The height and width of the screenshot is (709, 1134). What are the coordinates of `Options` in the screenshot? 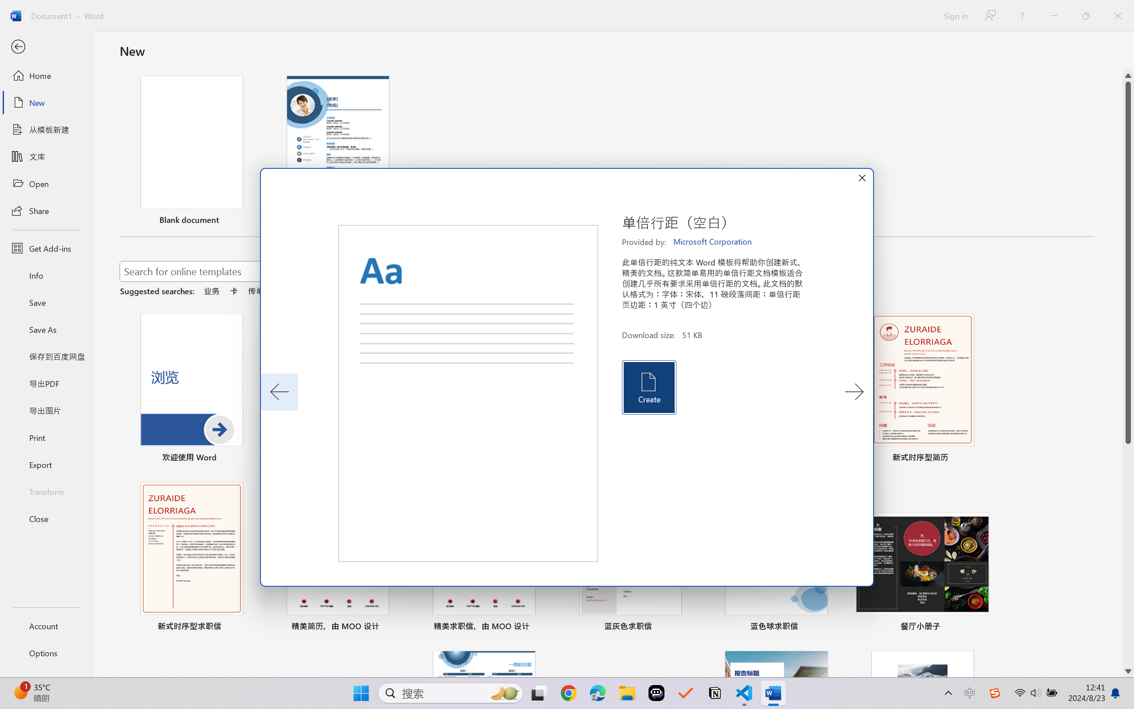 It's located at (46, 653).